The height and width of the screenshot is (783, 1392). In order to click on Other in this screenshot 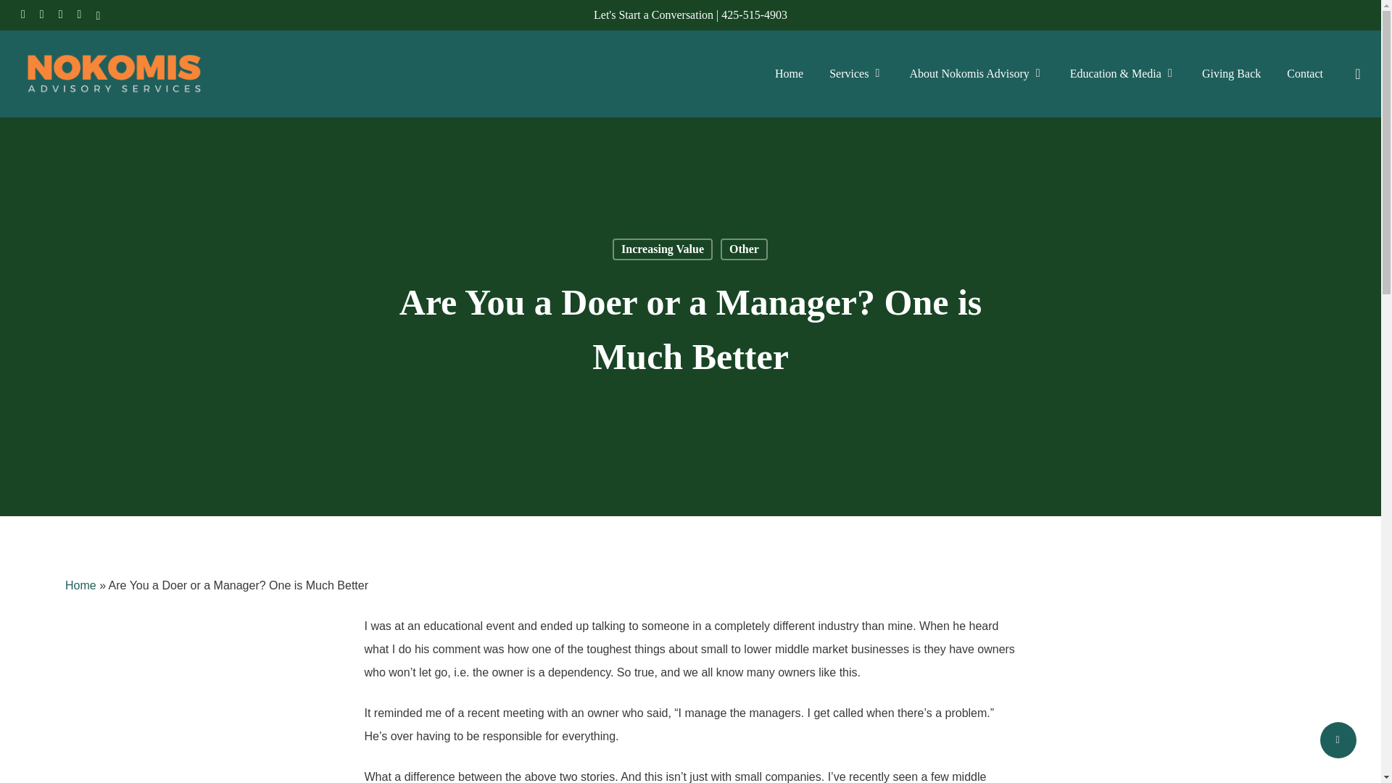, I will do `click(744, 249)`.